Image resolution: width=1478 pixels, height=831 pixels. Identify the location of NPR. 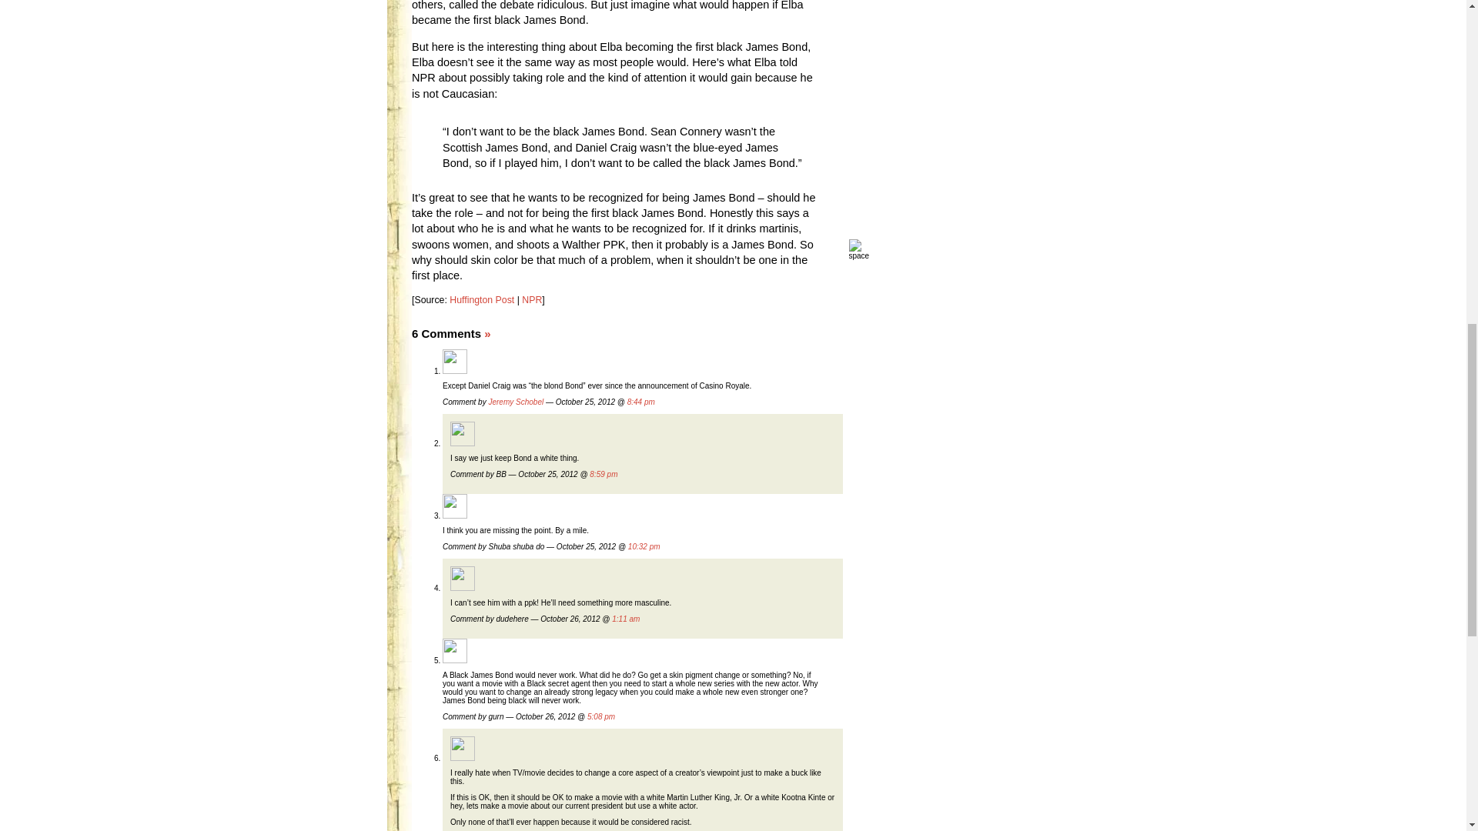
(531, 300).